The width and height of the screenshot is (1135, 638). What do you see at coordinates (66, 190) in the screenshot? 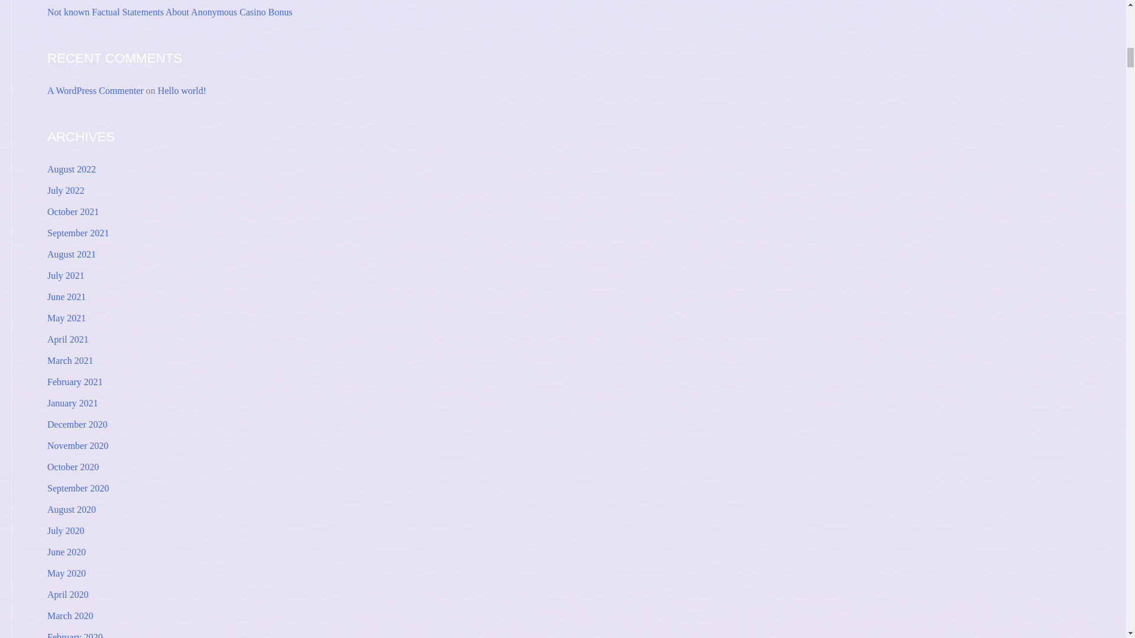
I see `July 2022` at bounding box center [66, 190].